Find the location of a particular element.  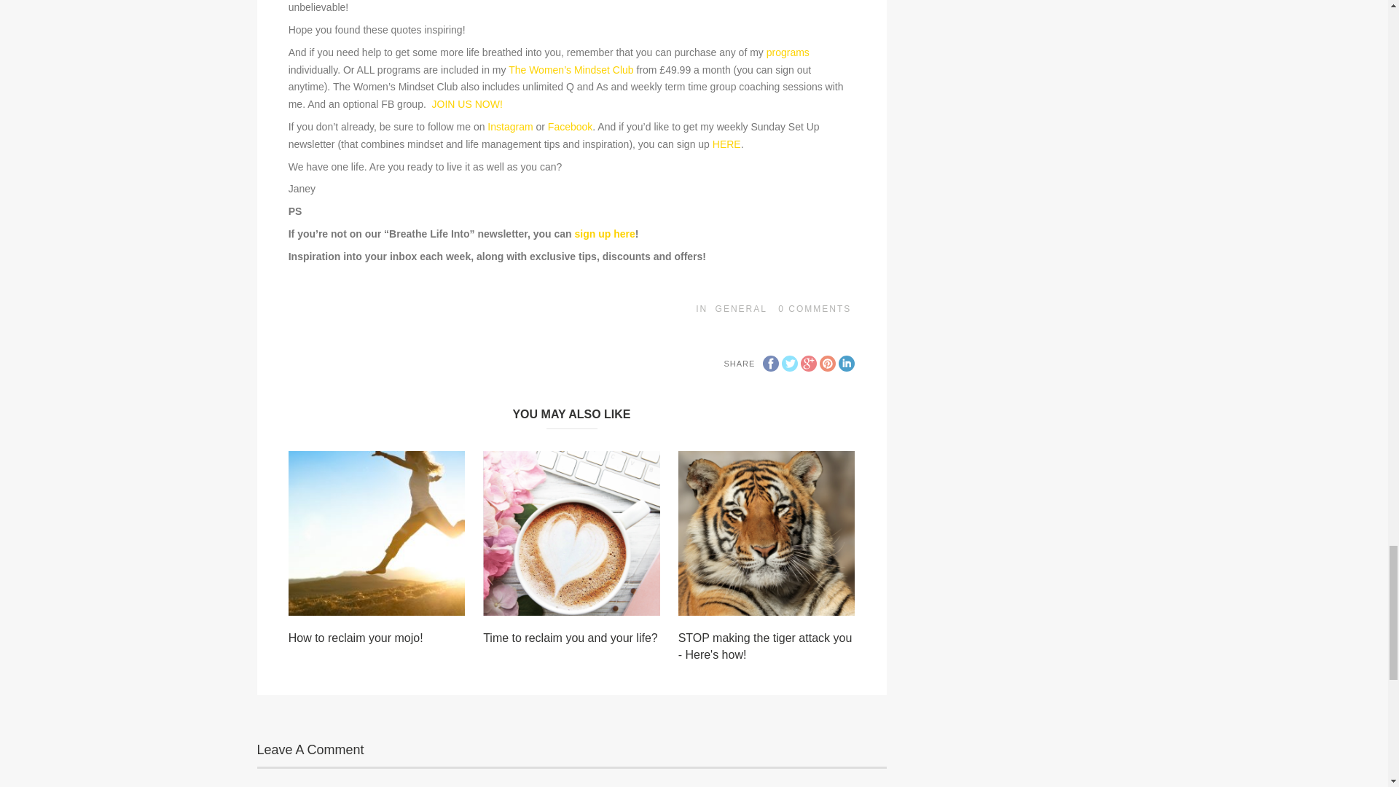

Pinterest is located at coordinates (828, 363).